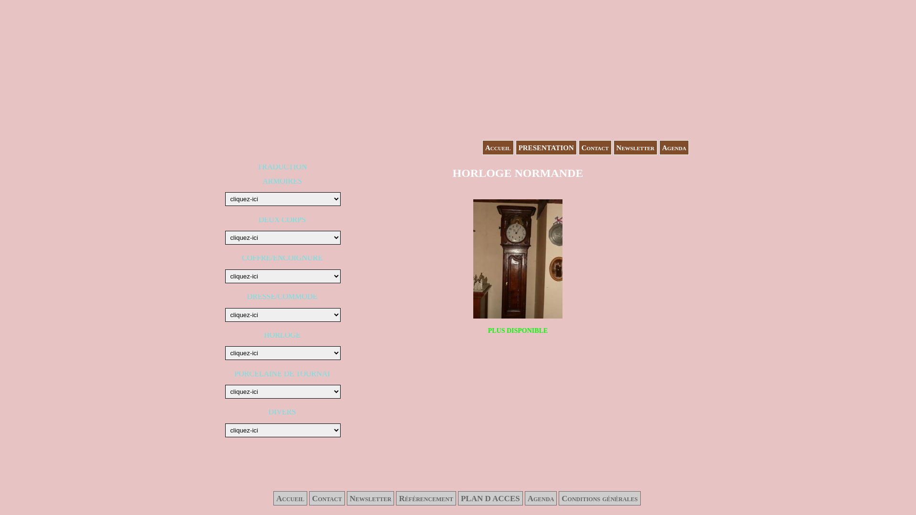 This screenshot has height=515, width=916. I want to click on PRESENTATION, so click(546, 148).